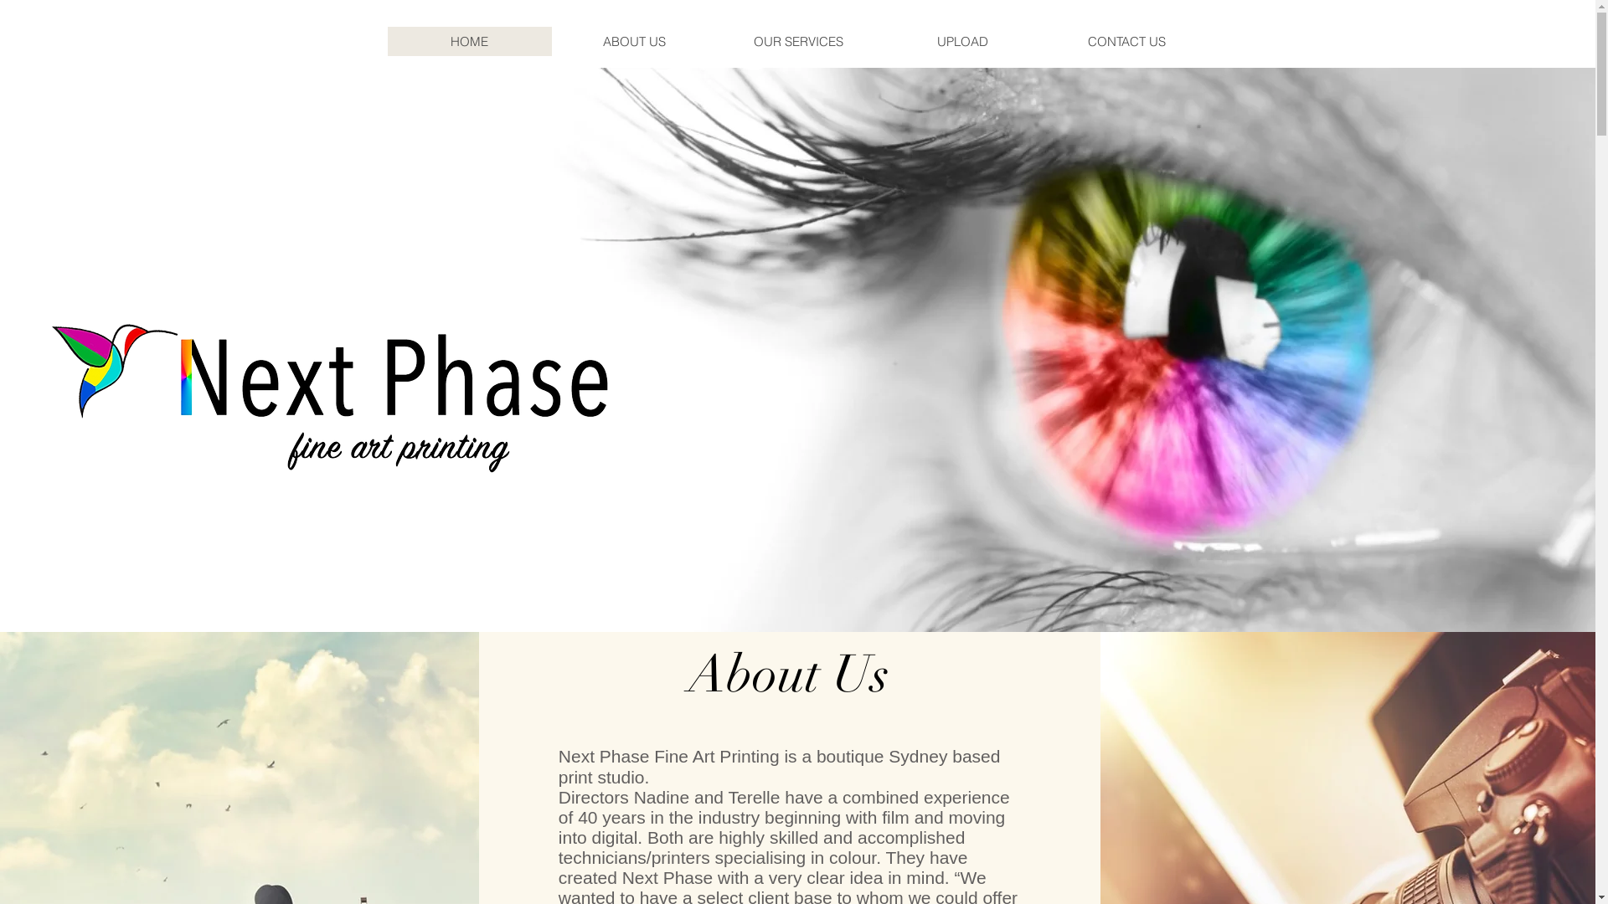 Image resolution: width=1608 pixels, height=904 pixels. What do you see at coordinates (469, 42) in the screenshot?
I see `HOME` at bounding box center [469, 42].